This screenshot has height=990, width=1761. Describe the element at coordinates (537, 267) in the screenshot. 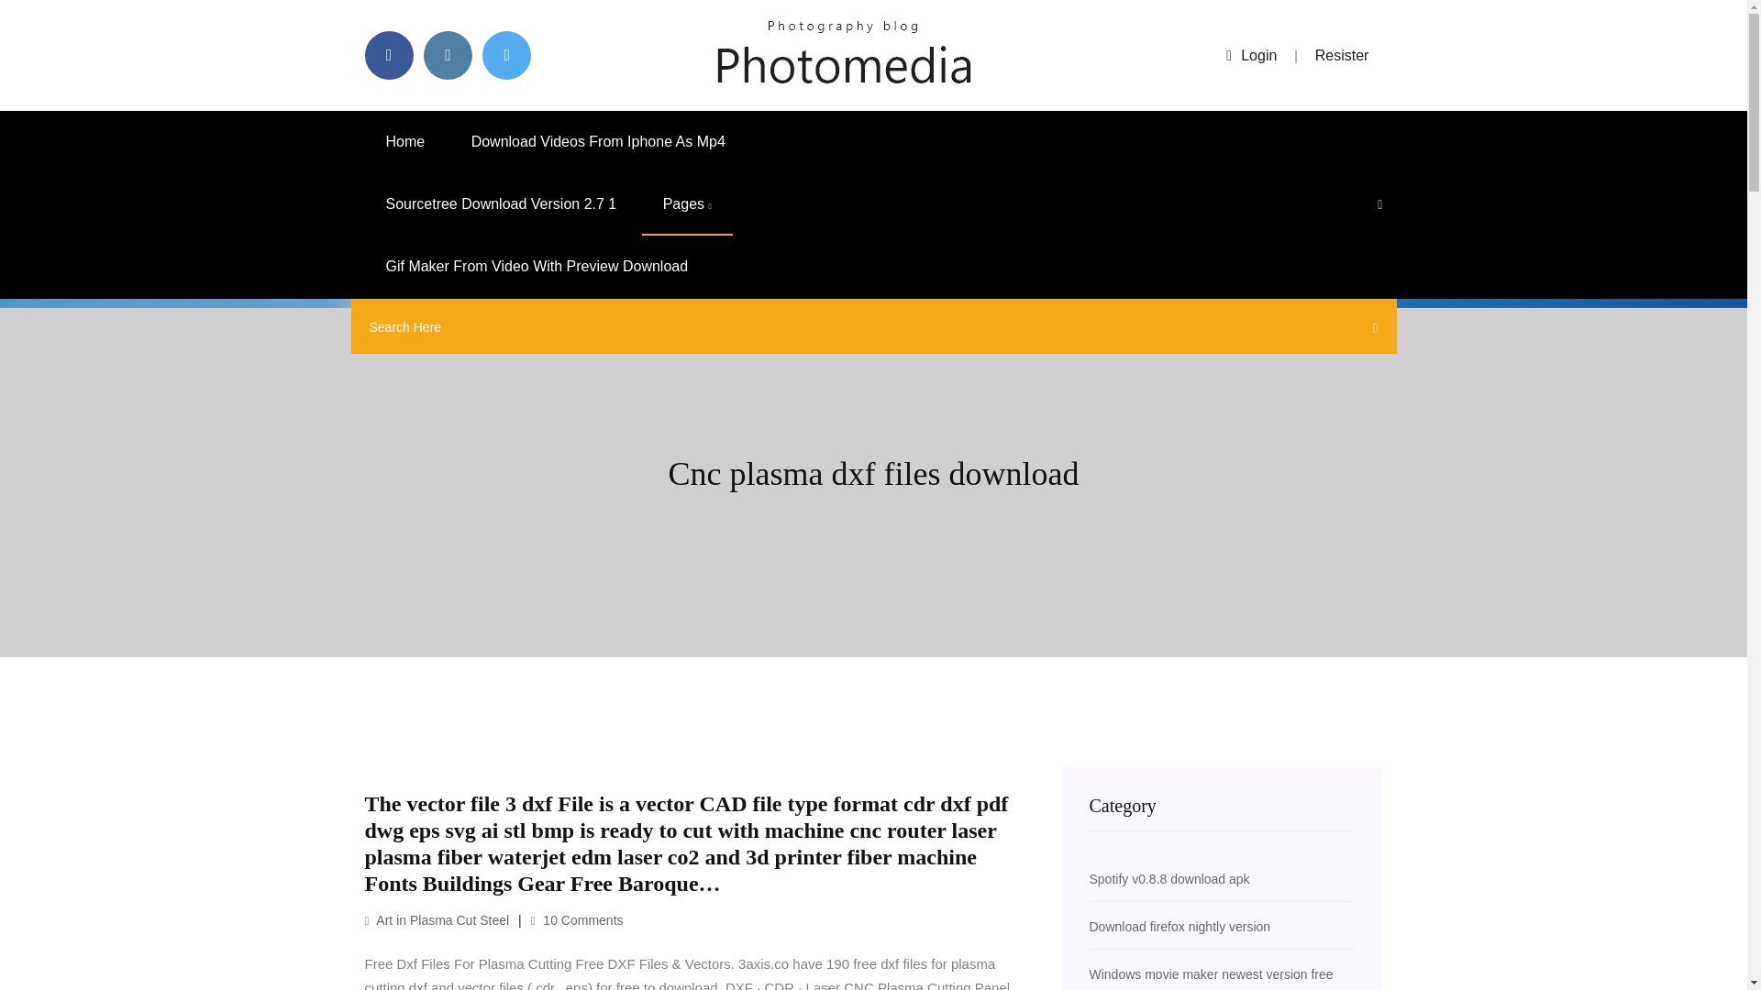

I see `Gif Maker From Video With Preview Download` at that location.